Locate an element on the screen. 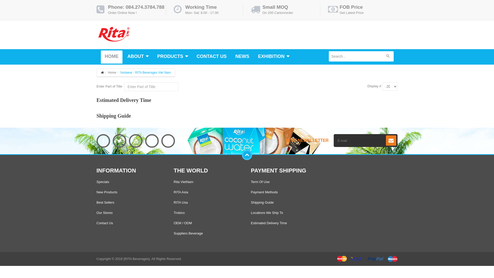 This screenshot has width=494, height=278. E-mail is located at coordinates (360, 141).